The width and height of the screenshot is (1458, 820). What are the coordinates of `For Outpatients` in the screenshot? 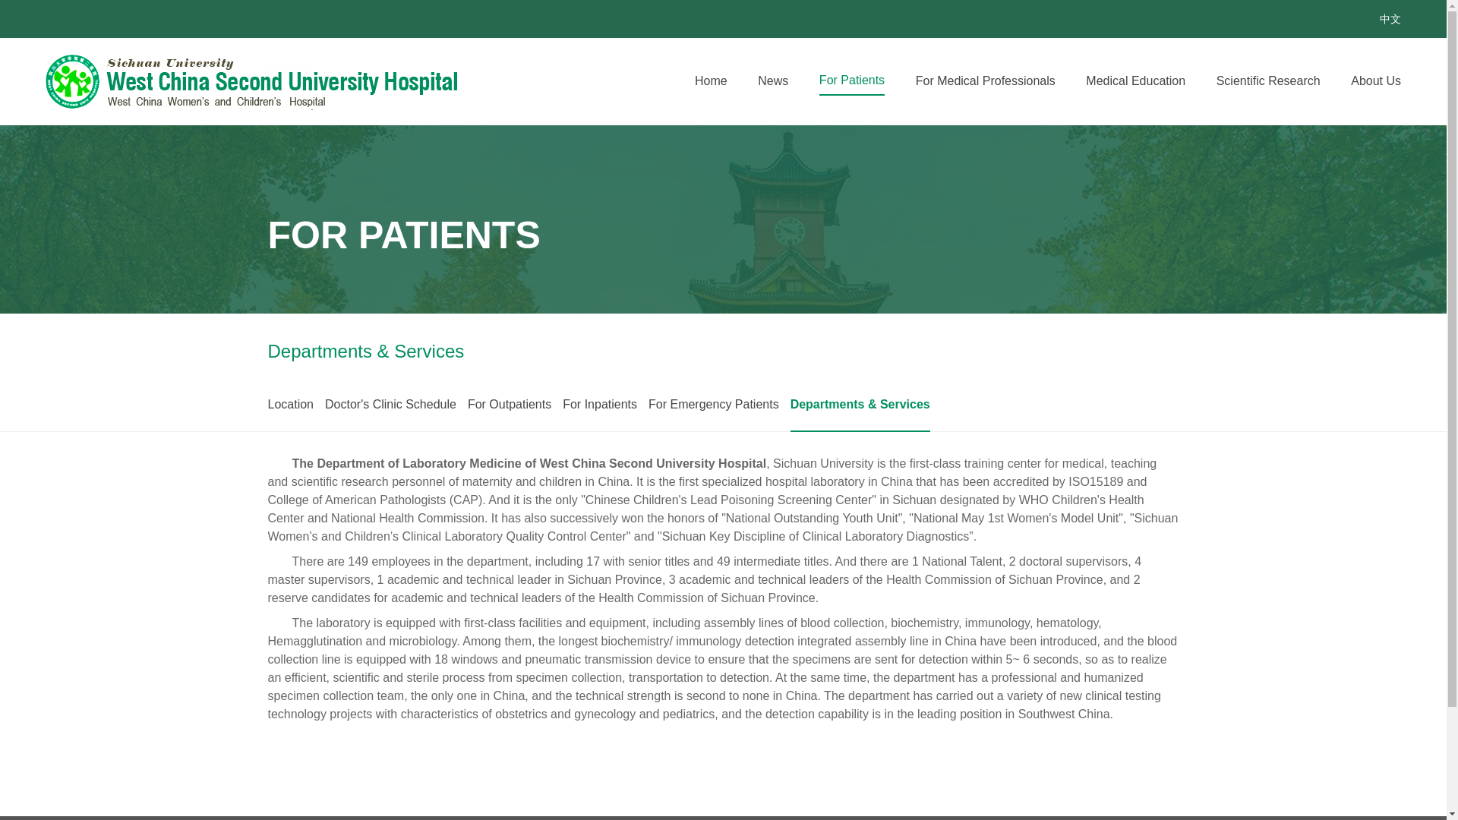 It's located at (509, 406).